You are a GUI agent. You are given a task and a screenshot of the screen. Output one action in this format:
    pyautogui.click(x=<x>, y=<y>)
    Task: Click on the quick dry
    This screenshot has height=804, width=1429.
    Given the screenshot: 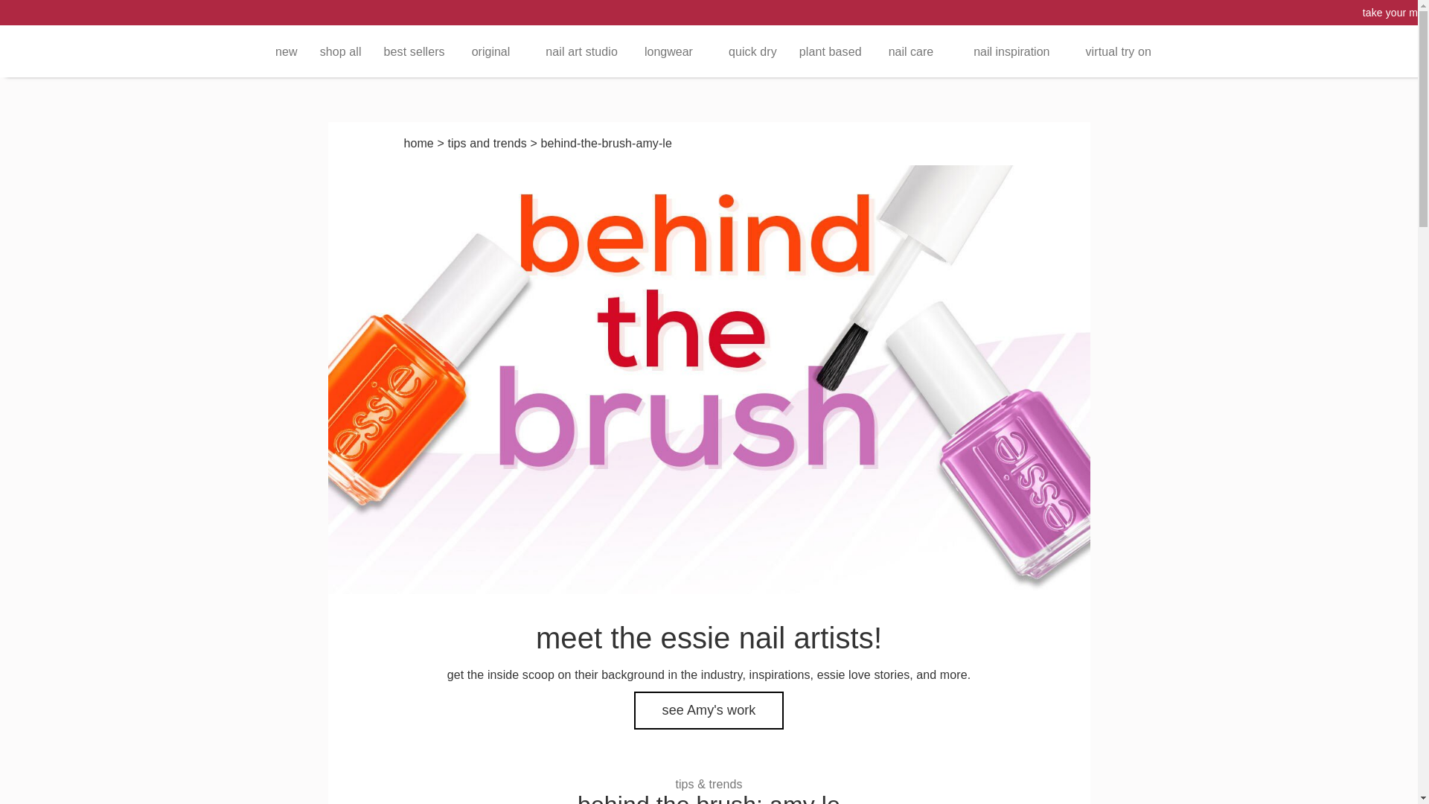 What is the action you would take?
    pyautogui.click(x=753, y=51)
    